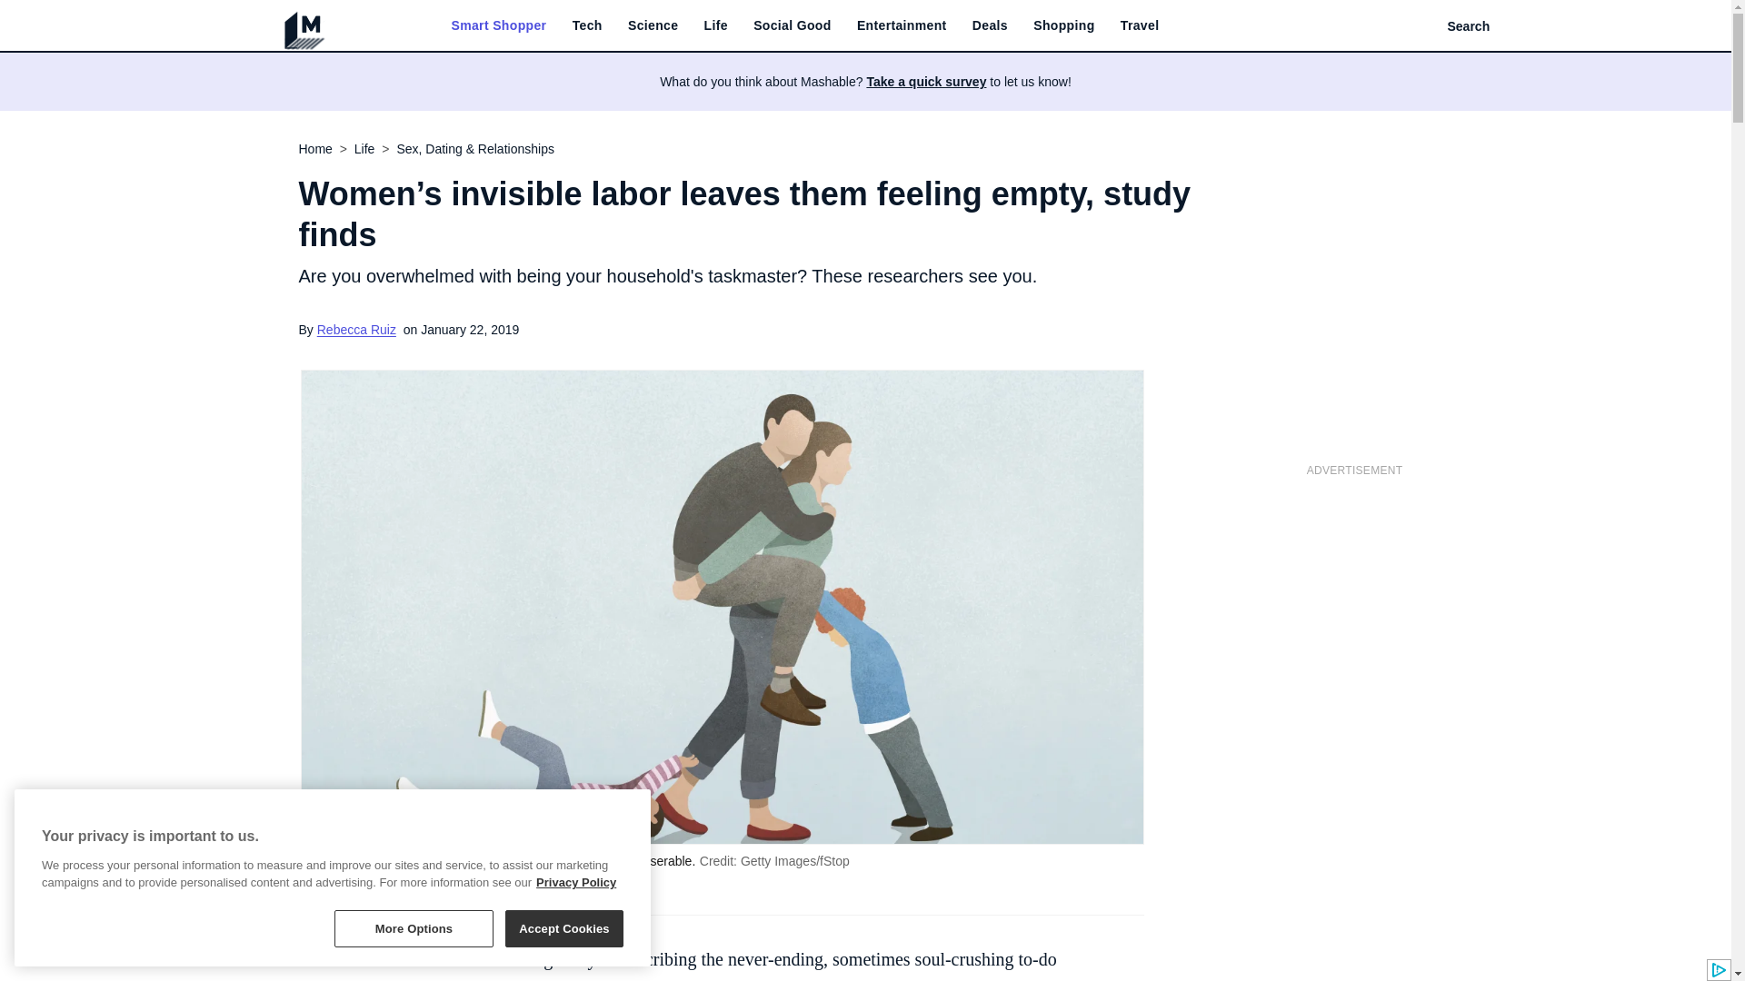 This screenshot has height=981, width=1745. What do you see at coordinates (990, 25) in the screenshot?
I see `Deals` at bounding box center [990, 25].